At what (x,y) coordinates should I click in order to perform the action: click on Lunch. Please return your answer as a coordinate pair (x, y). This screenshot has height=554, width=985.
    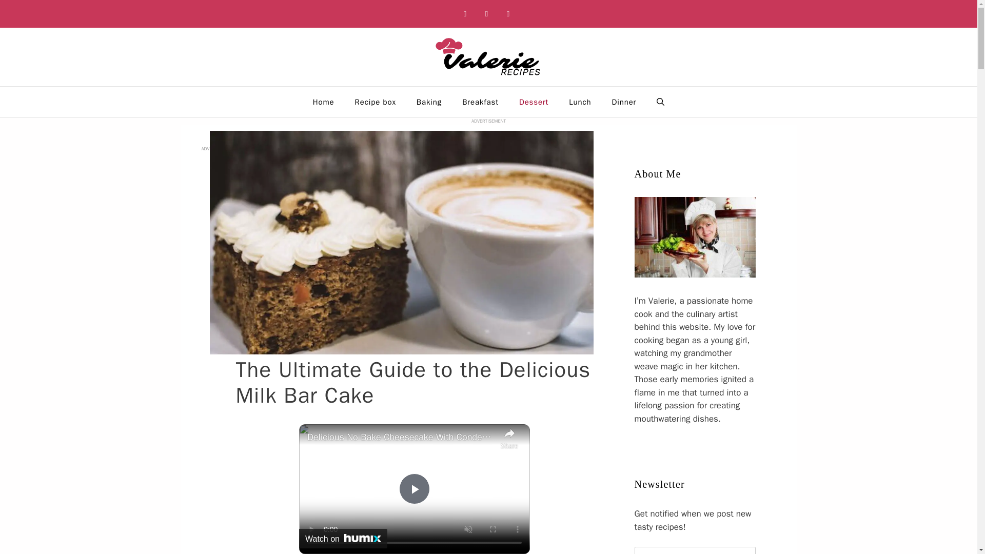
    Looking at the image, I should click on (580, 102).